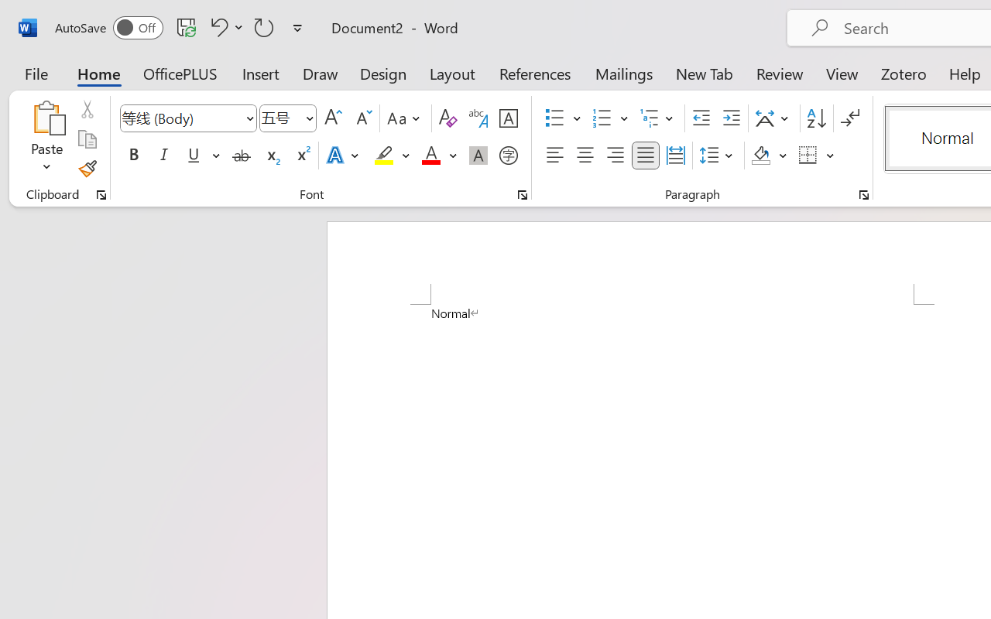  What do you see at coordinates (181, 28) in the screenshot?
I see `Quick Access Toolbar` at bounding box center [181, 28].